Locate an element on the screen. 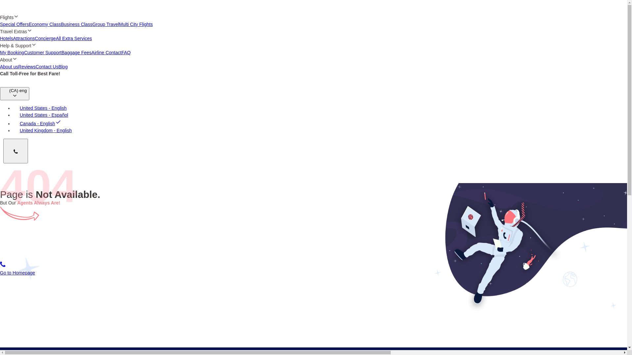 The image size is (632, 355). Special Offers is located at coordinates (14, 24).